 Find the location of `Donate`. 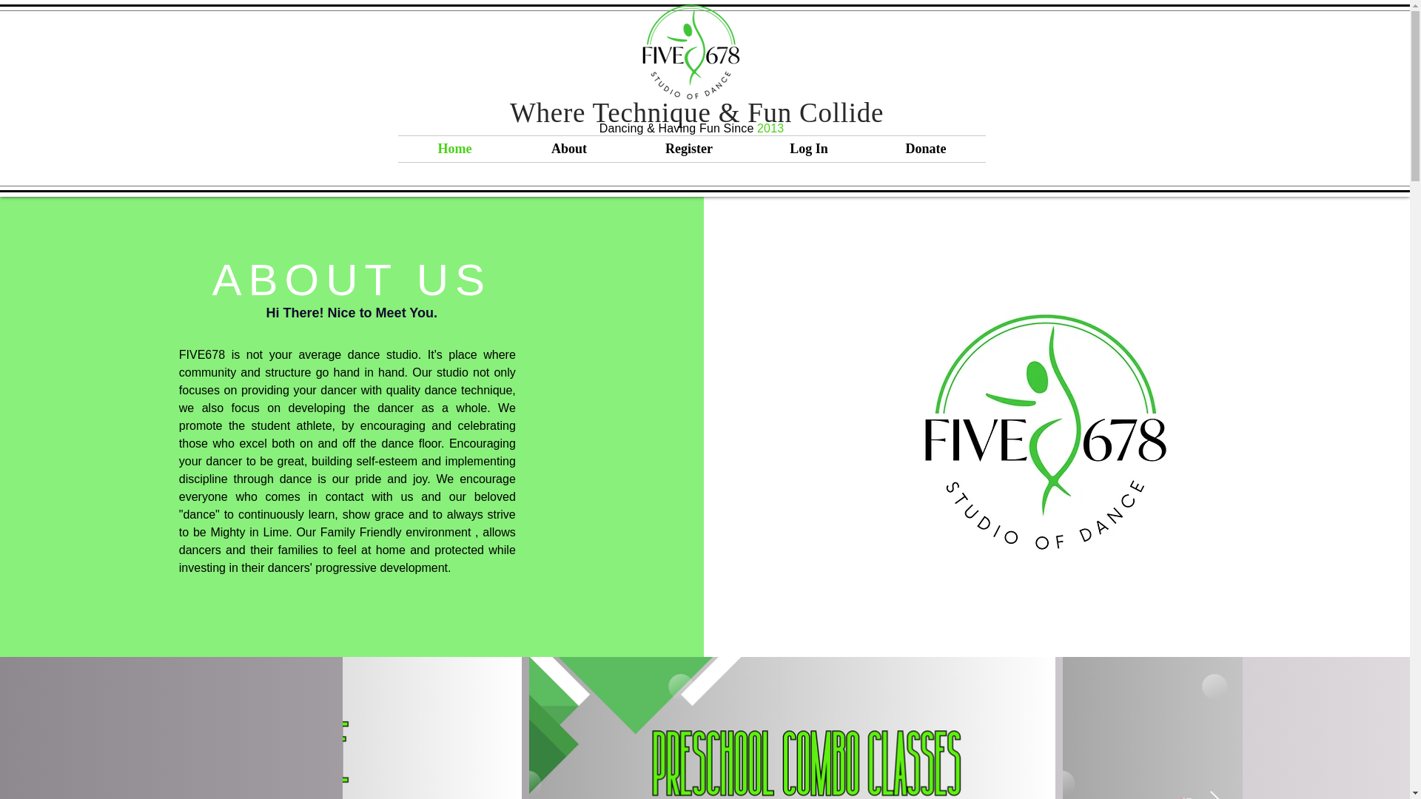

Donate is located at coordinates (925, 149).